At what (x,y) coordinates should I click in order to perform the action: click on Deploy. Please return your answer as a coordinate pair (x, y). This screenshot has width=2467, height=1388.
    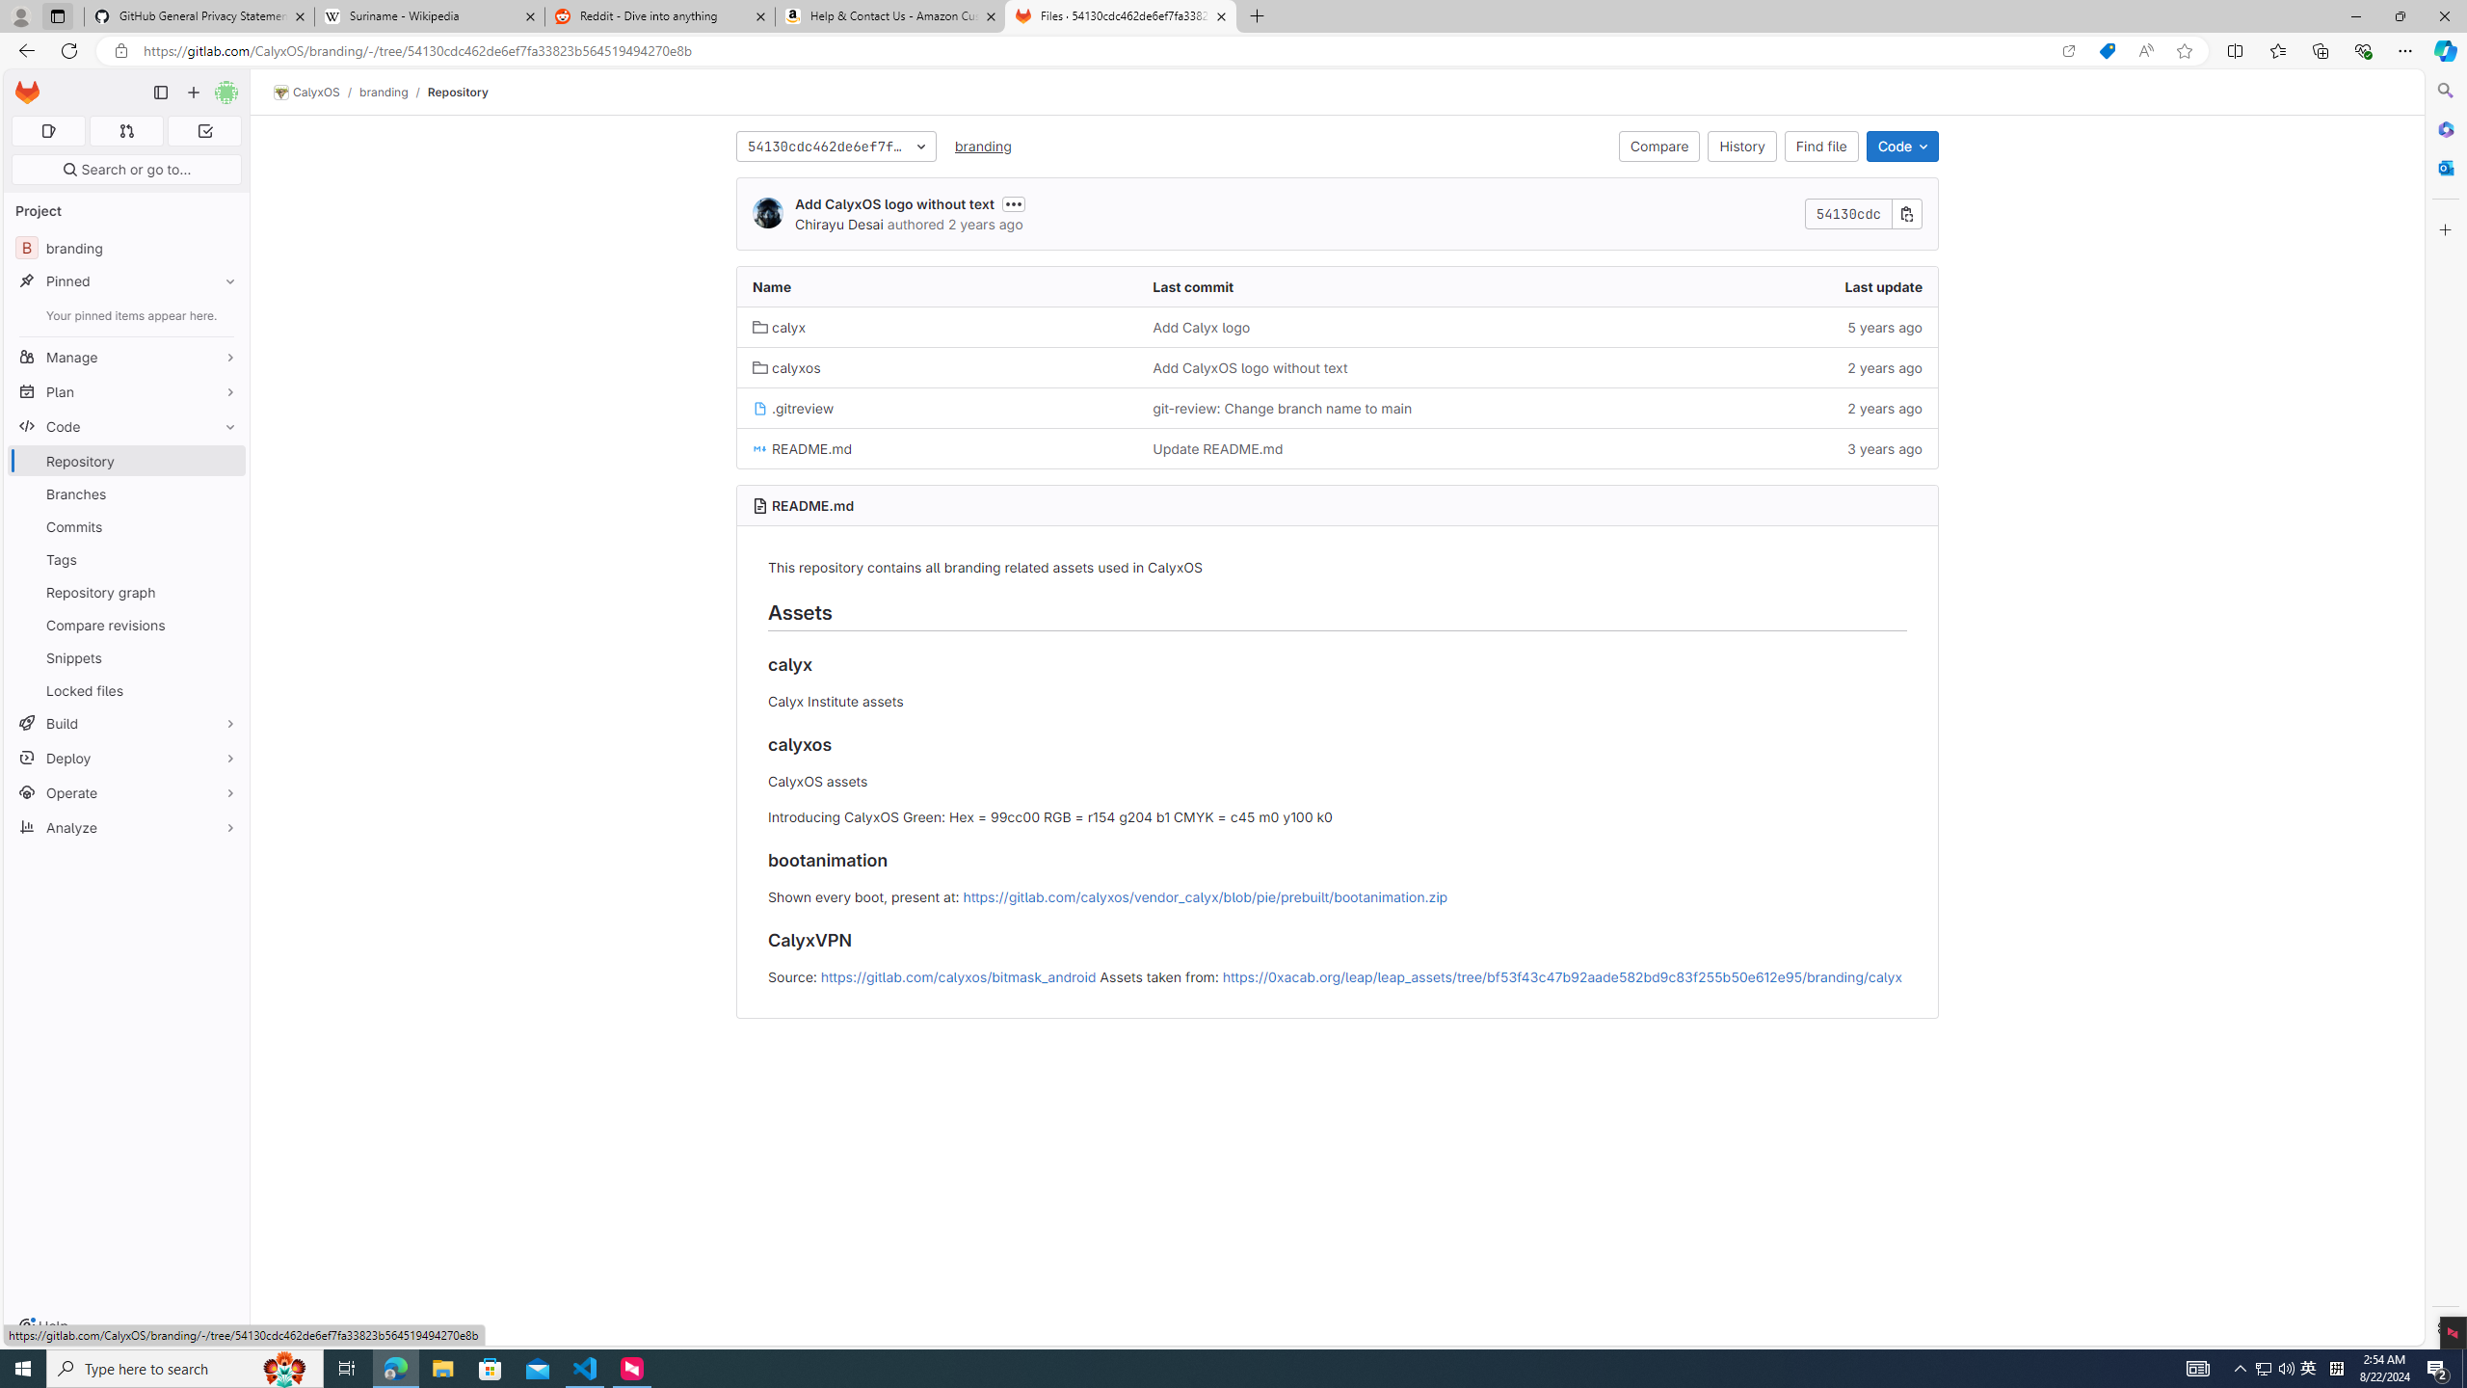
    Looking at the image, I should click on (127, 758).